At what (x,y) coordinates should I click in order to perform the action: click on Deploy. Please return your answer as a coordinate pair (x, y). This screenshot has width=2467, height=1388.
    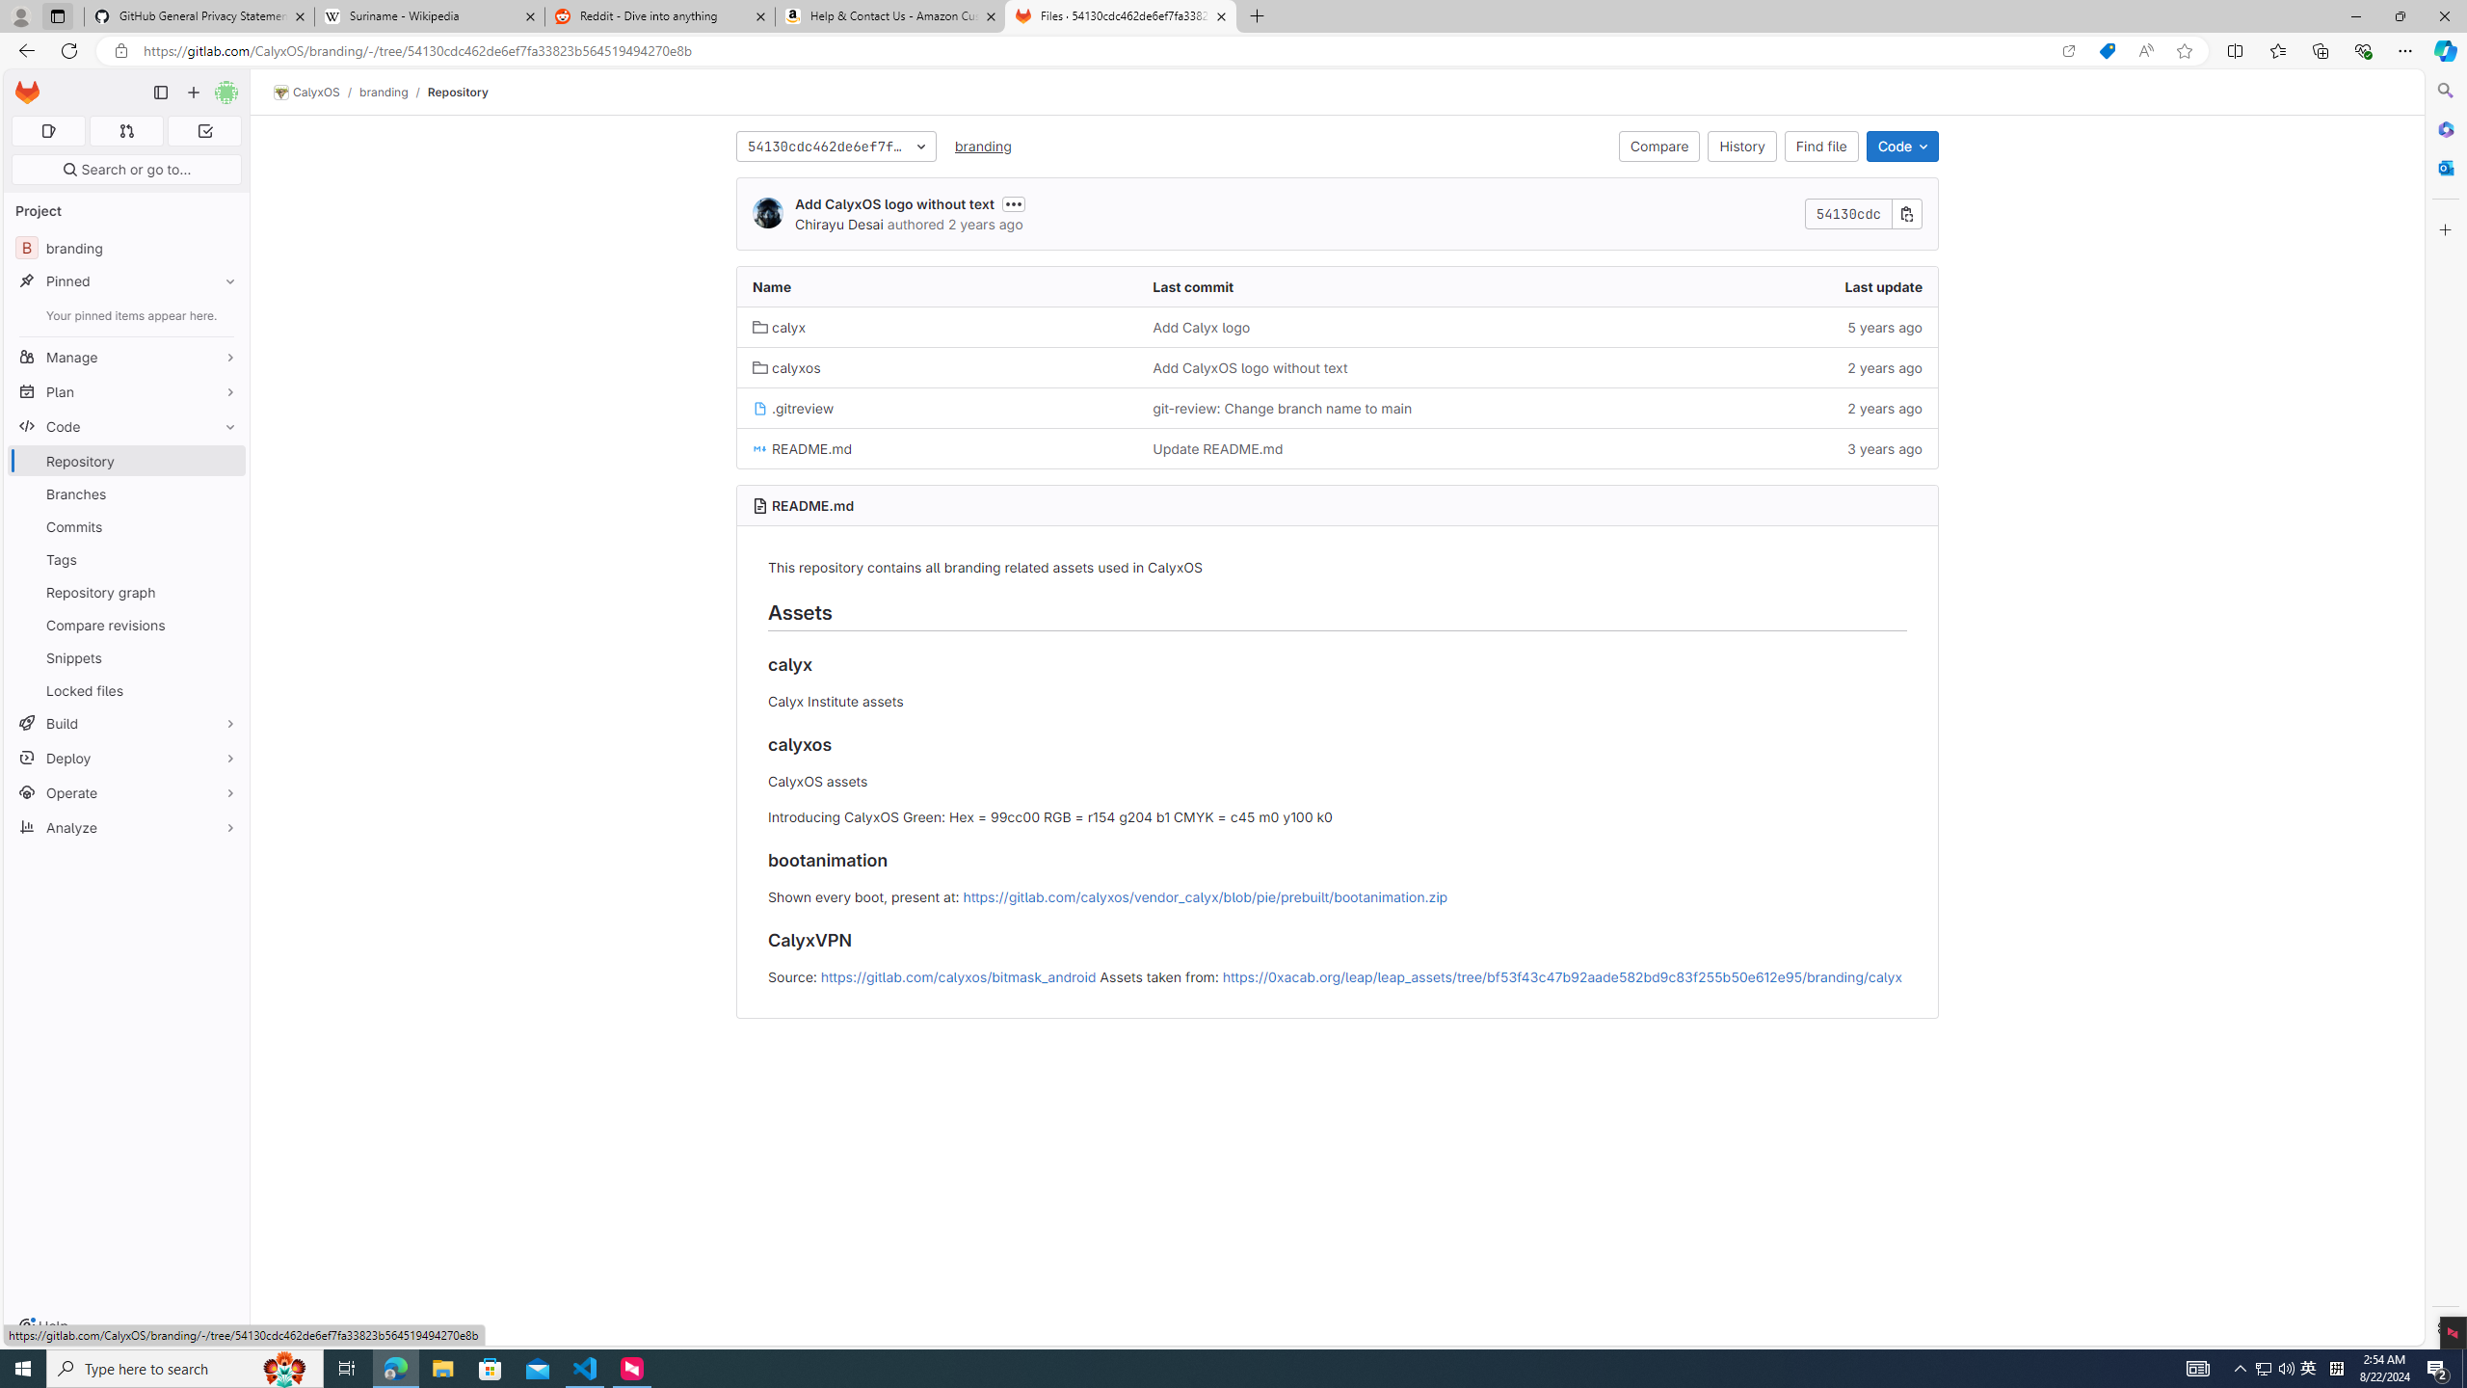
    Looking at the image, I should click on (127, 758).